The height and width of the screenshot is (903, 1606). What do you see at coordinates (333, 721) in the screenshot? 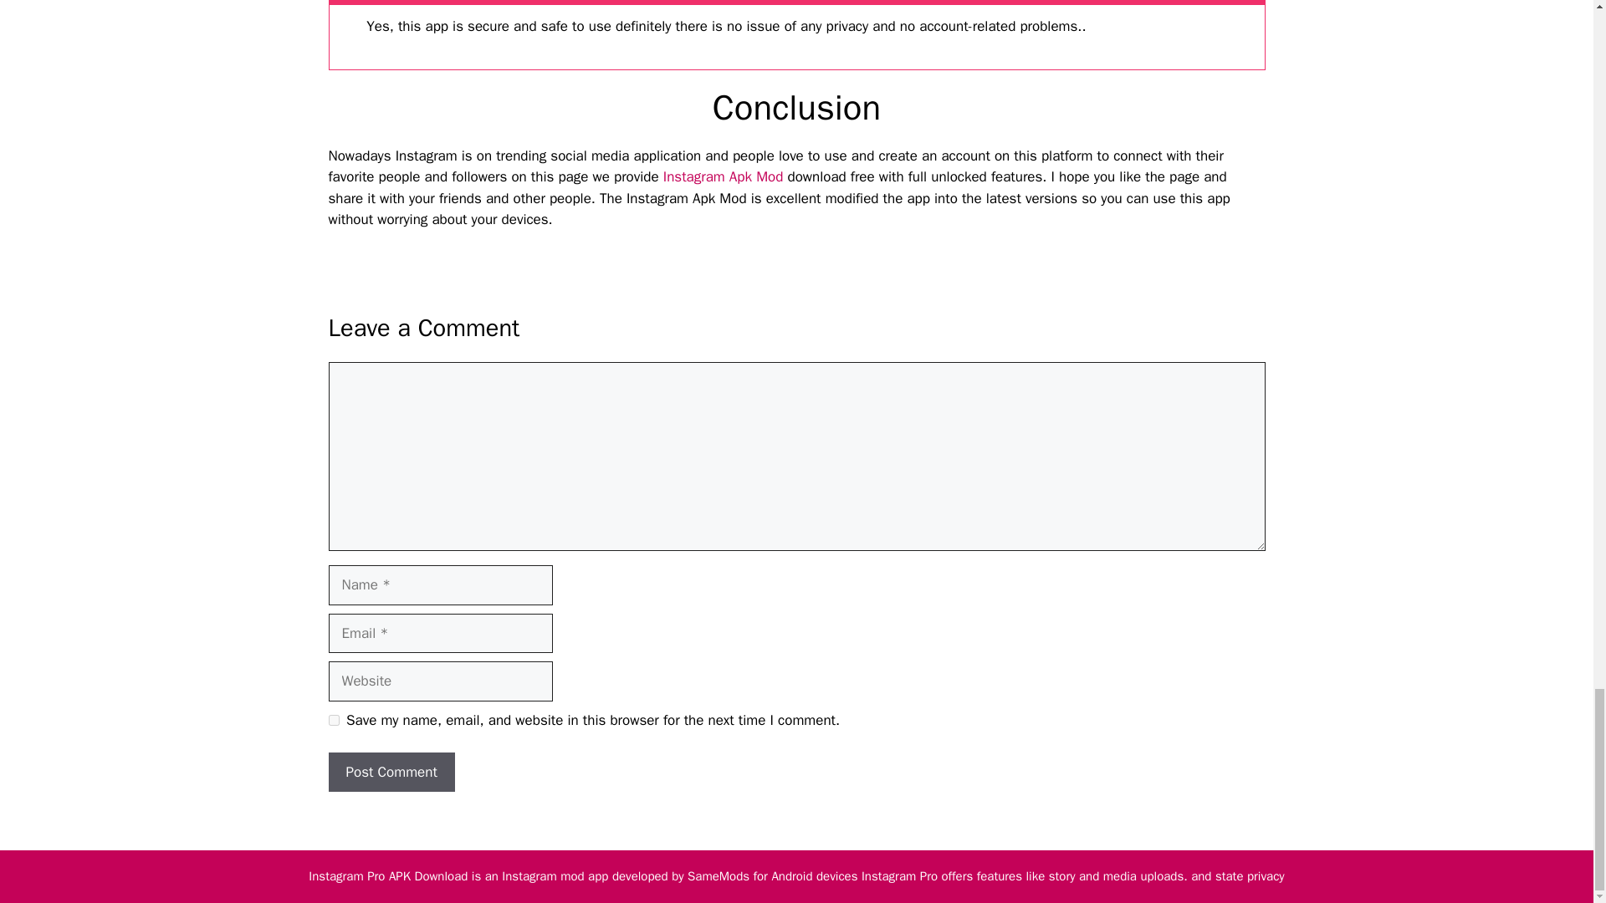
I see `yes` at bounding box center [333, 721].